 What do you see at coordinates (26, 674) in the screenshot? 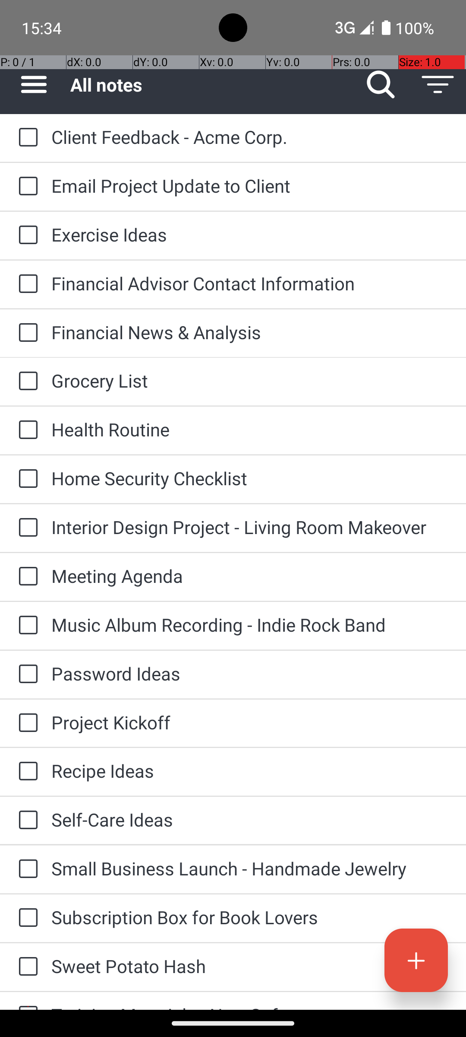
I see `to-do: Password Ideas` at bounding box center [26, 674].